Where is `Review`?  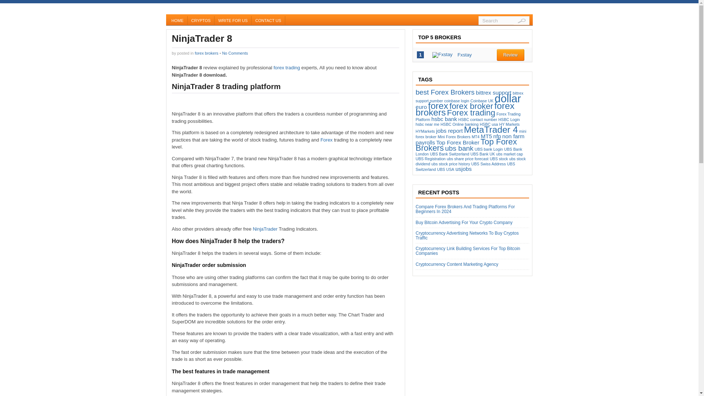 Review is located at coordinates (510, 55).